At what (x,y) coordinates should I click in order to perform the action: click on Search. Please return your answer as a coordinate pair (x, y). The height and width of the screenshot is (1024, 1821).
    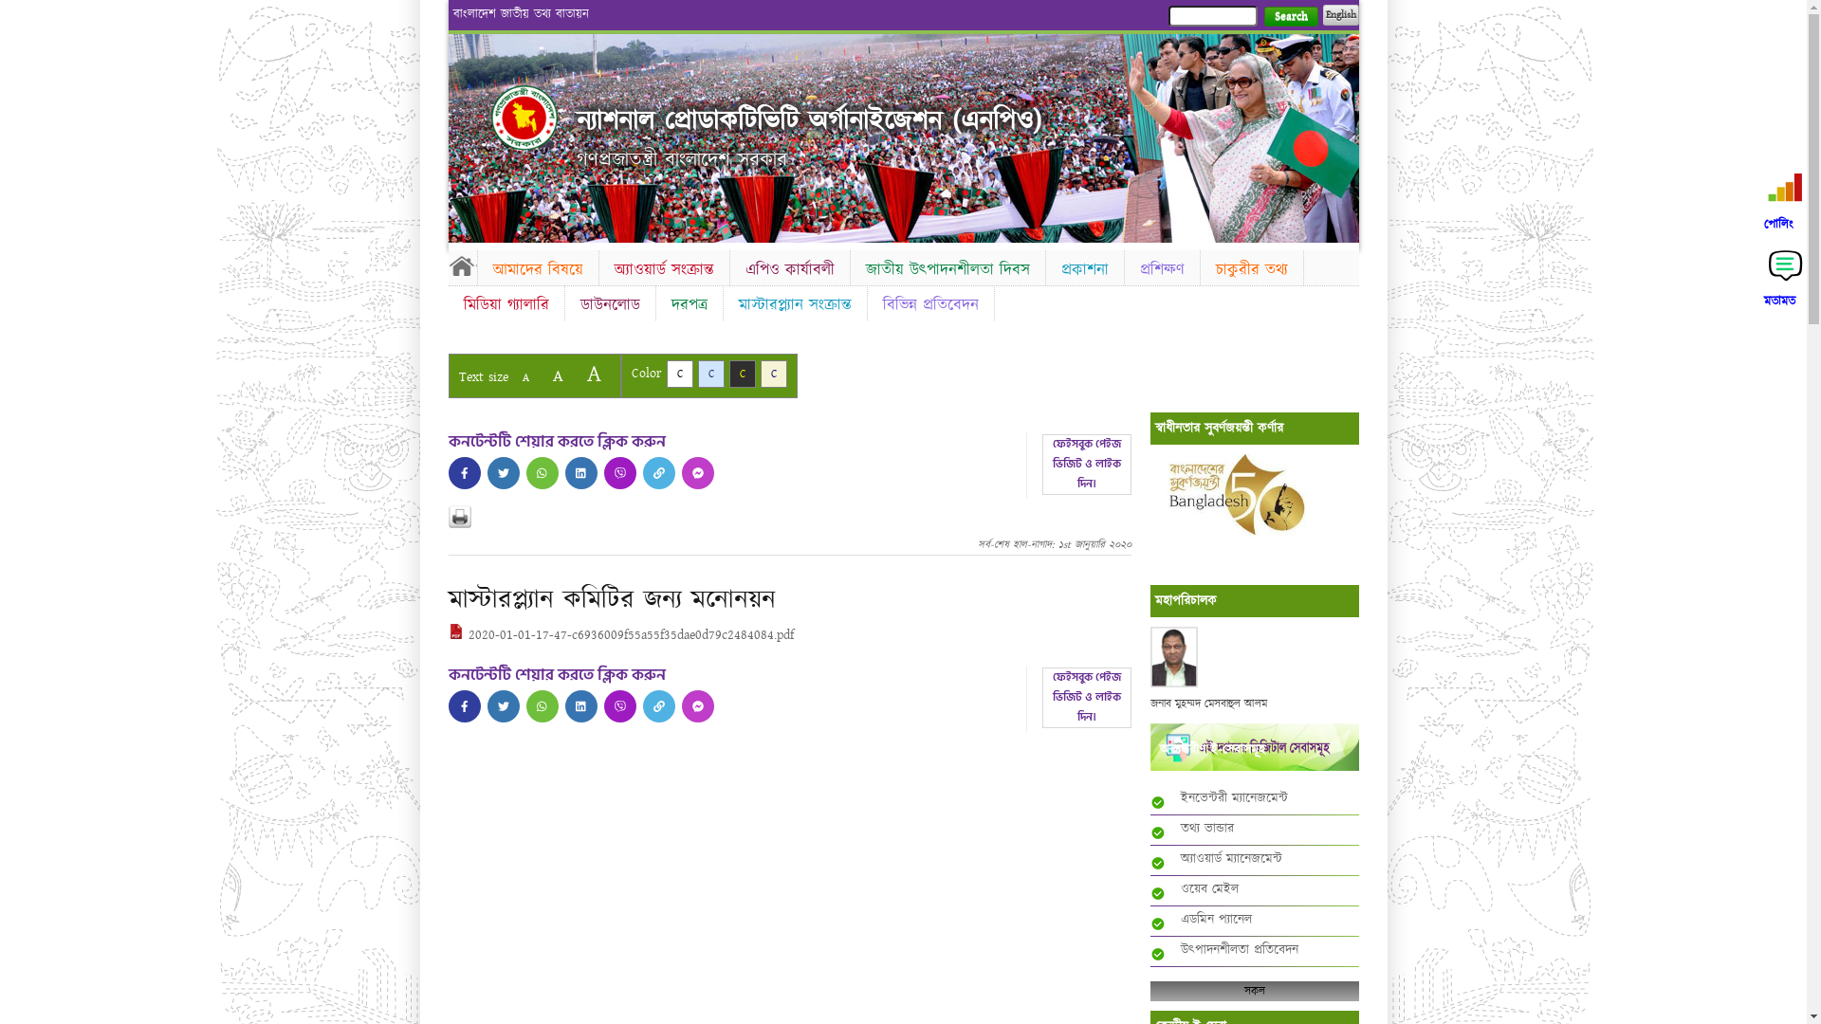
    Looking at the image, I should click on (1290, 17).